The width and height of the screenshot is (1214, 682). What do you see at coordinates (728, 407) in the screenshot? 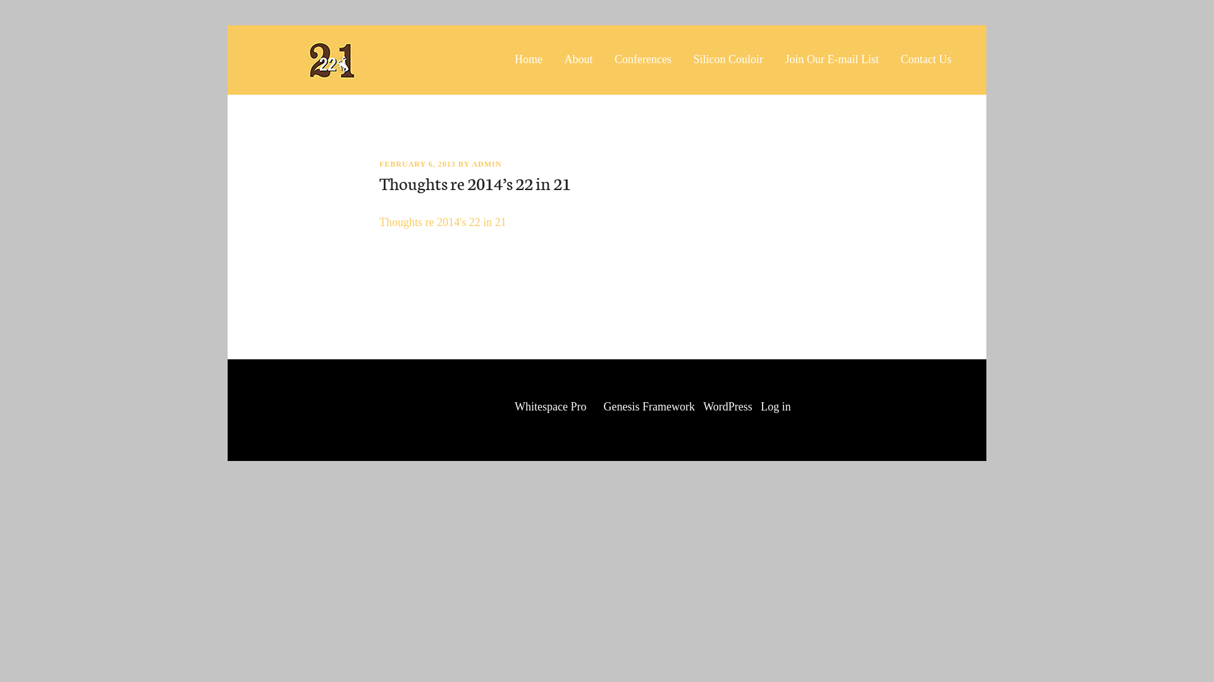
I see `WordPress` at bounding box center [728, 407].